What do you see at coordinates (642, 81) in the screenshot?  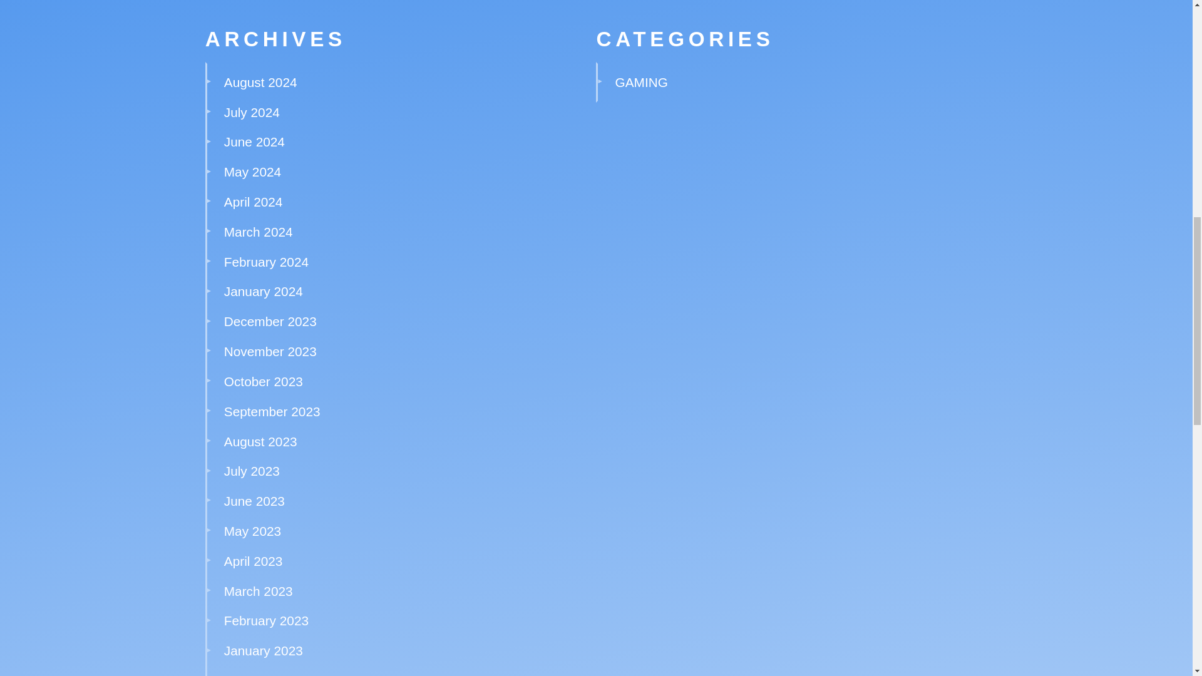 I see `GAMING` at bounding box center [642, 81].